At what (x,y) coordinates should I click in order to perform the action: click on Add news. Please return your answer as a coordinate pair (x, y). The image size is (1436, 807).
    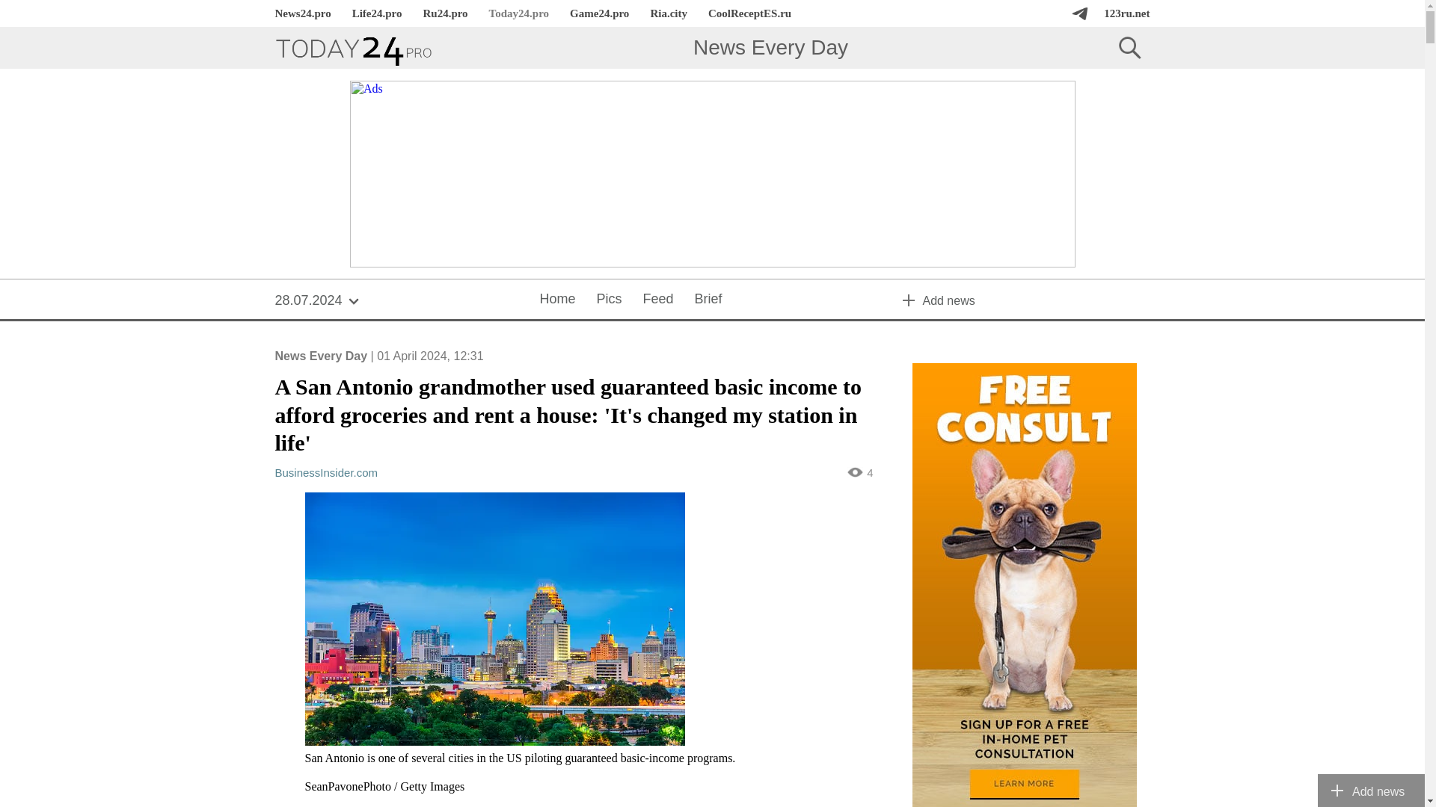
    Looking at the image, I should click on (1026, 300).